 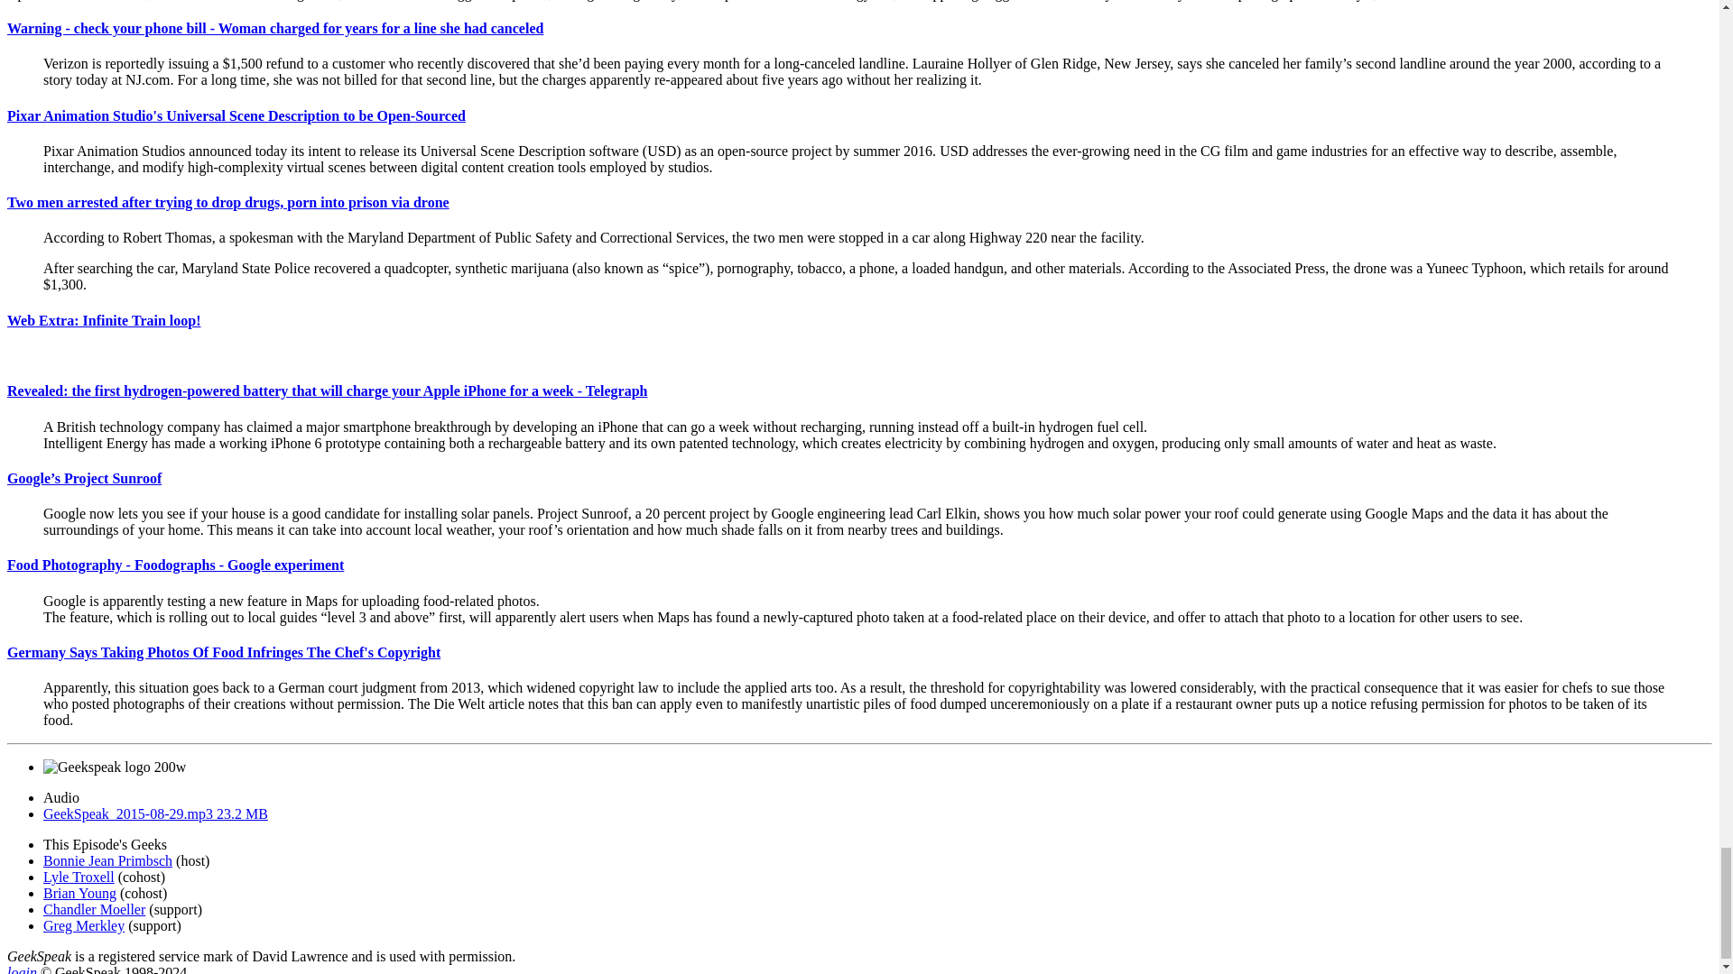 What do you see at coordinates (84, 925) in the screenshot?
I see `Greg Merkley` at bounding box center [84, 925].